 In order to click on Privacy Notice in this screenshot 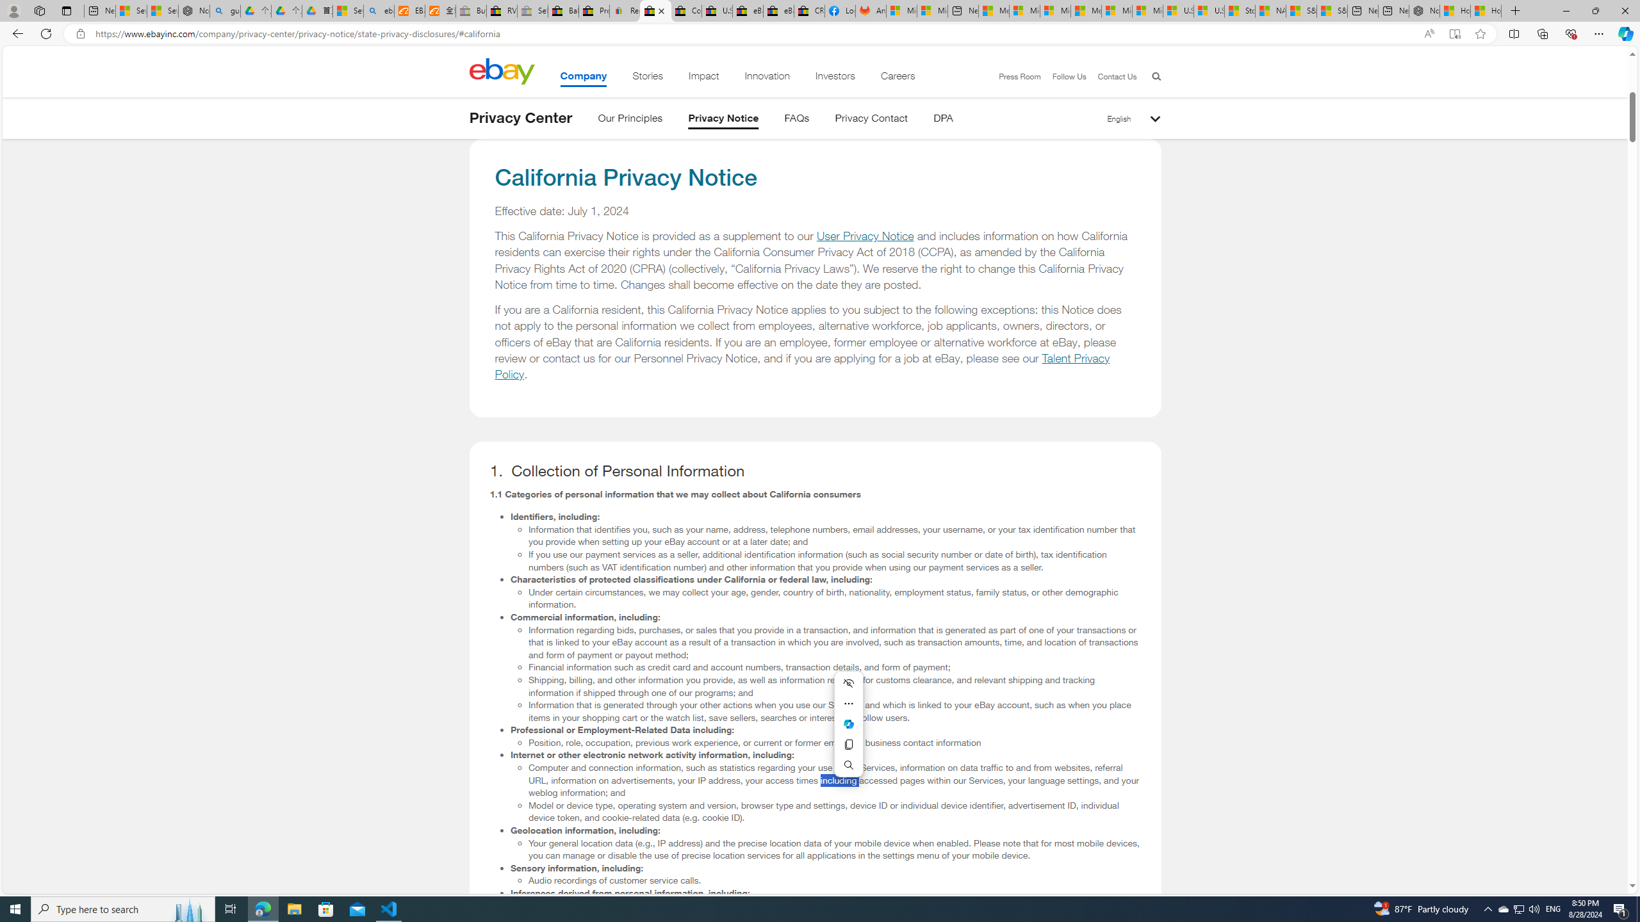, I will do `click(724, 120)`.